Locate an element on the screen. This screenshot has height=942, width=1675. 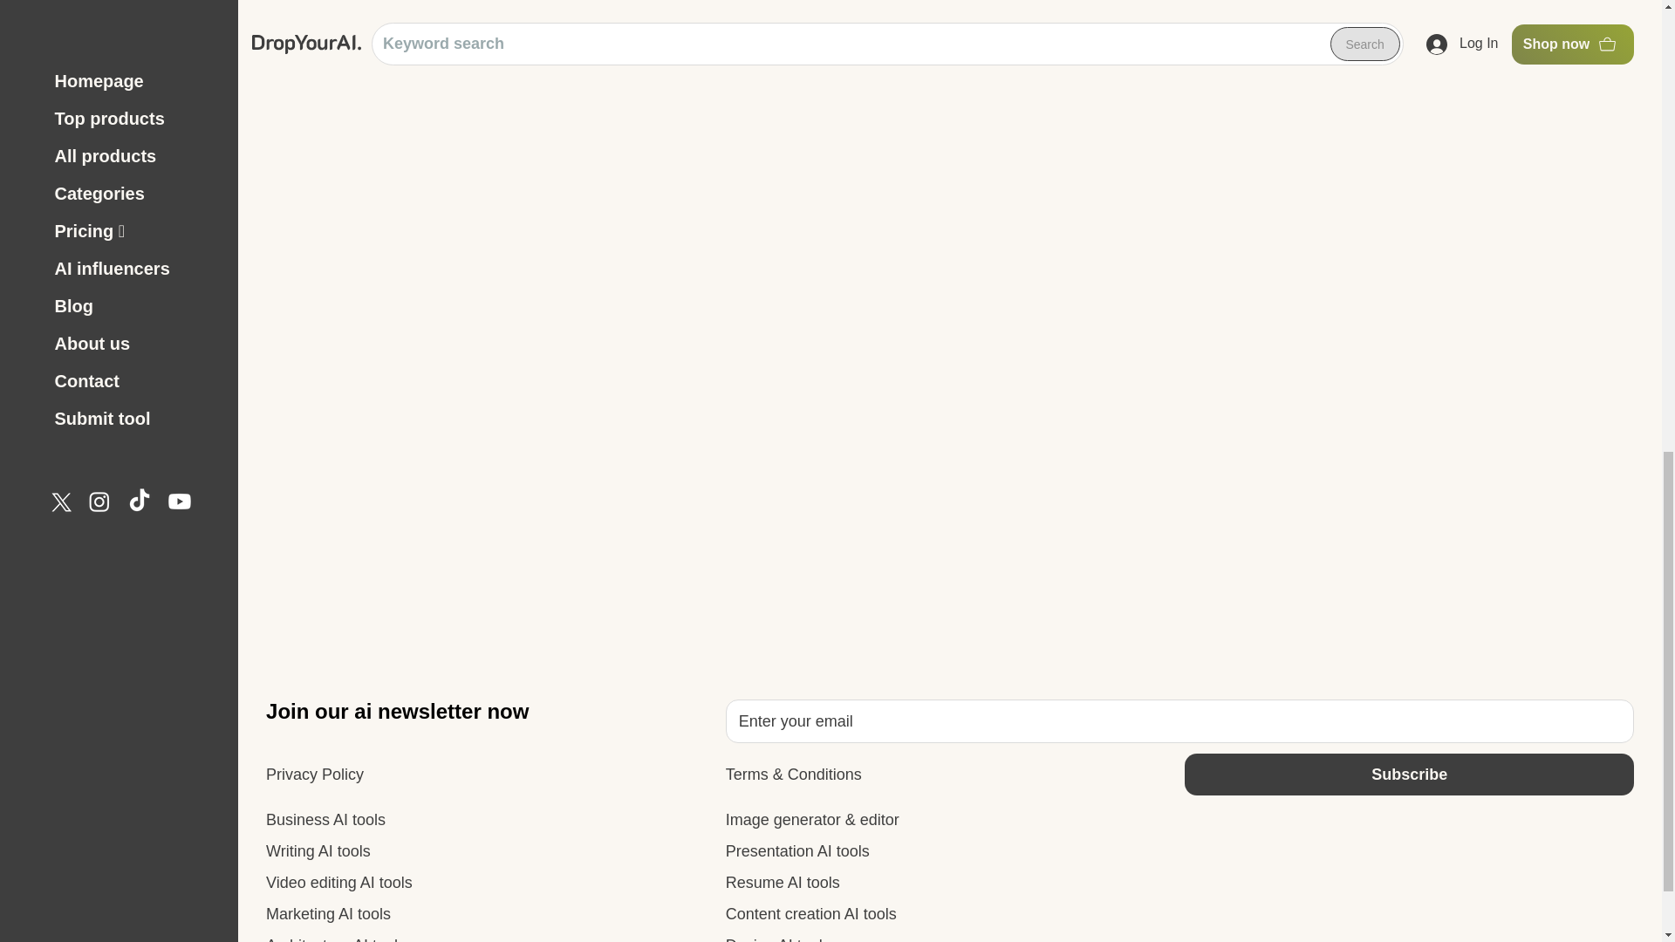
Privacy Policy is located at coordinates (314, 774).